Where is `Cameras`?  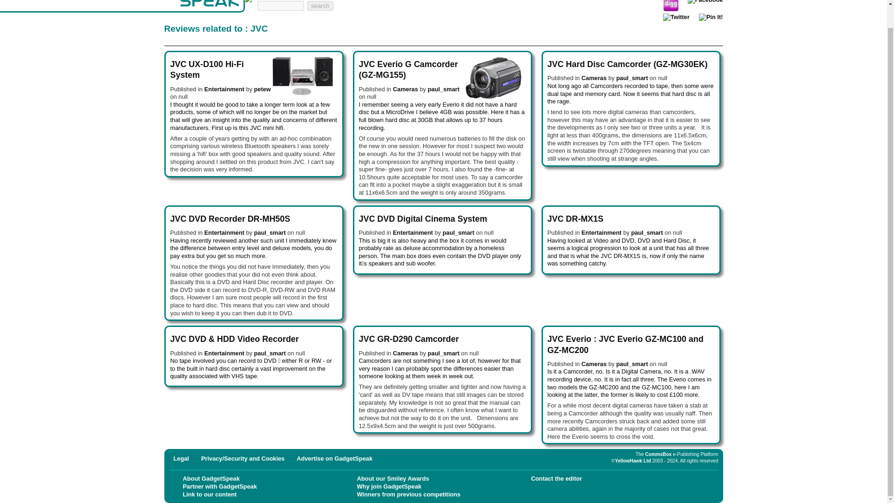 Cameras is located at coordinates (406, 353).